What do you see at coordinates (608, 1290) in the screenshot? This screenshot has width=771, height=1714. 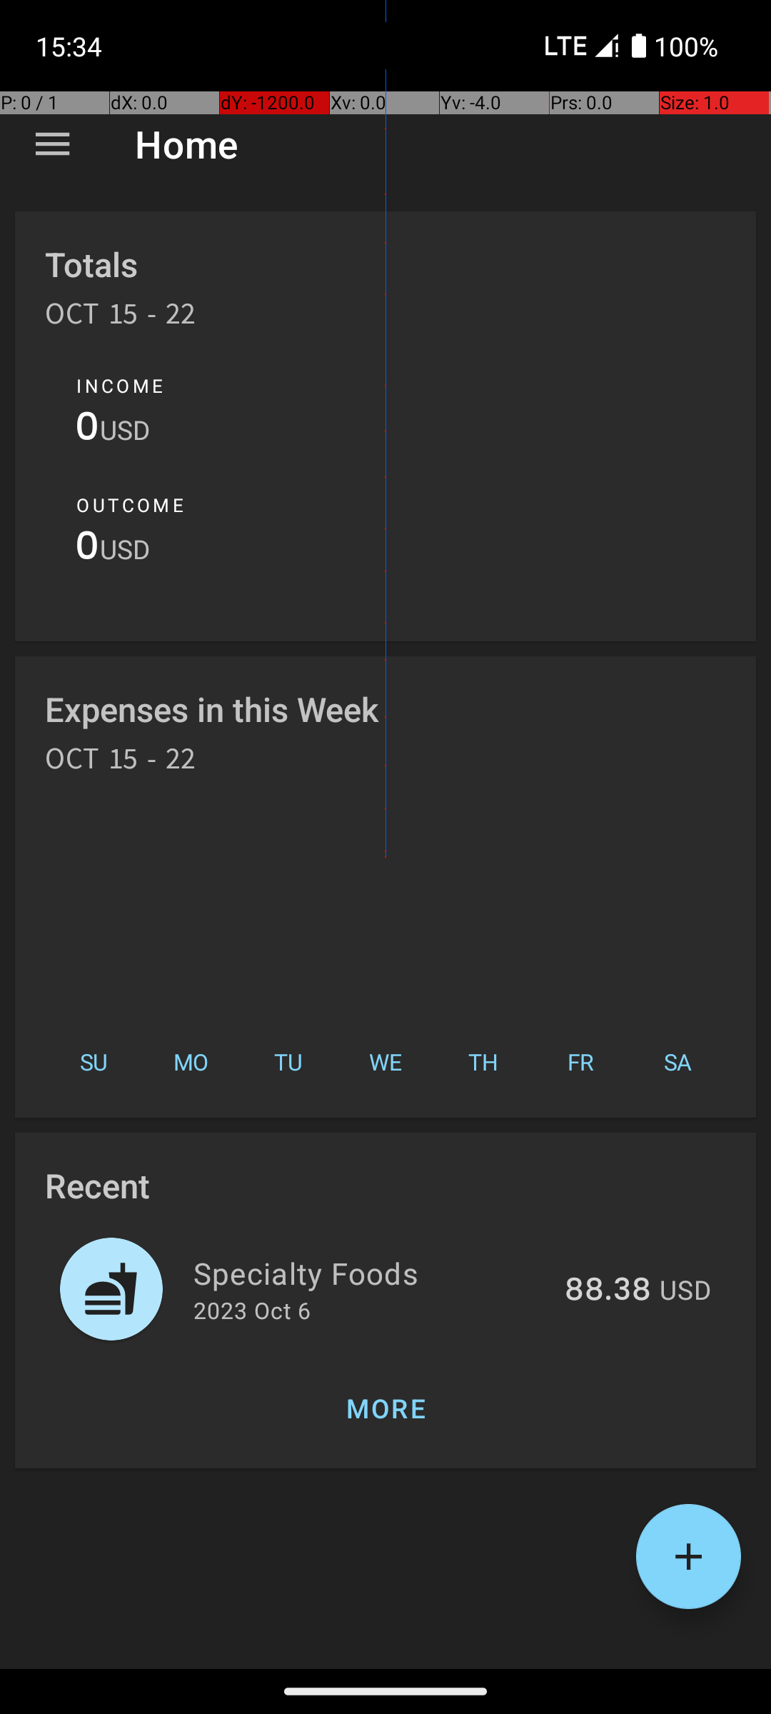 I see `88.38` at bounding box center [608, 1290].